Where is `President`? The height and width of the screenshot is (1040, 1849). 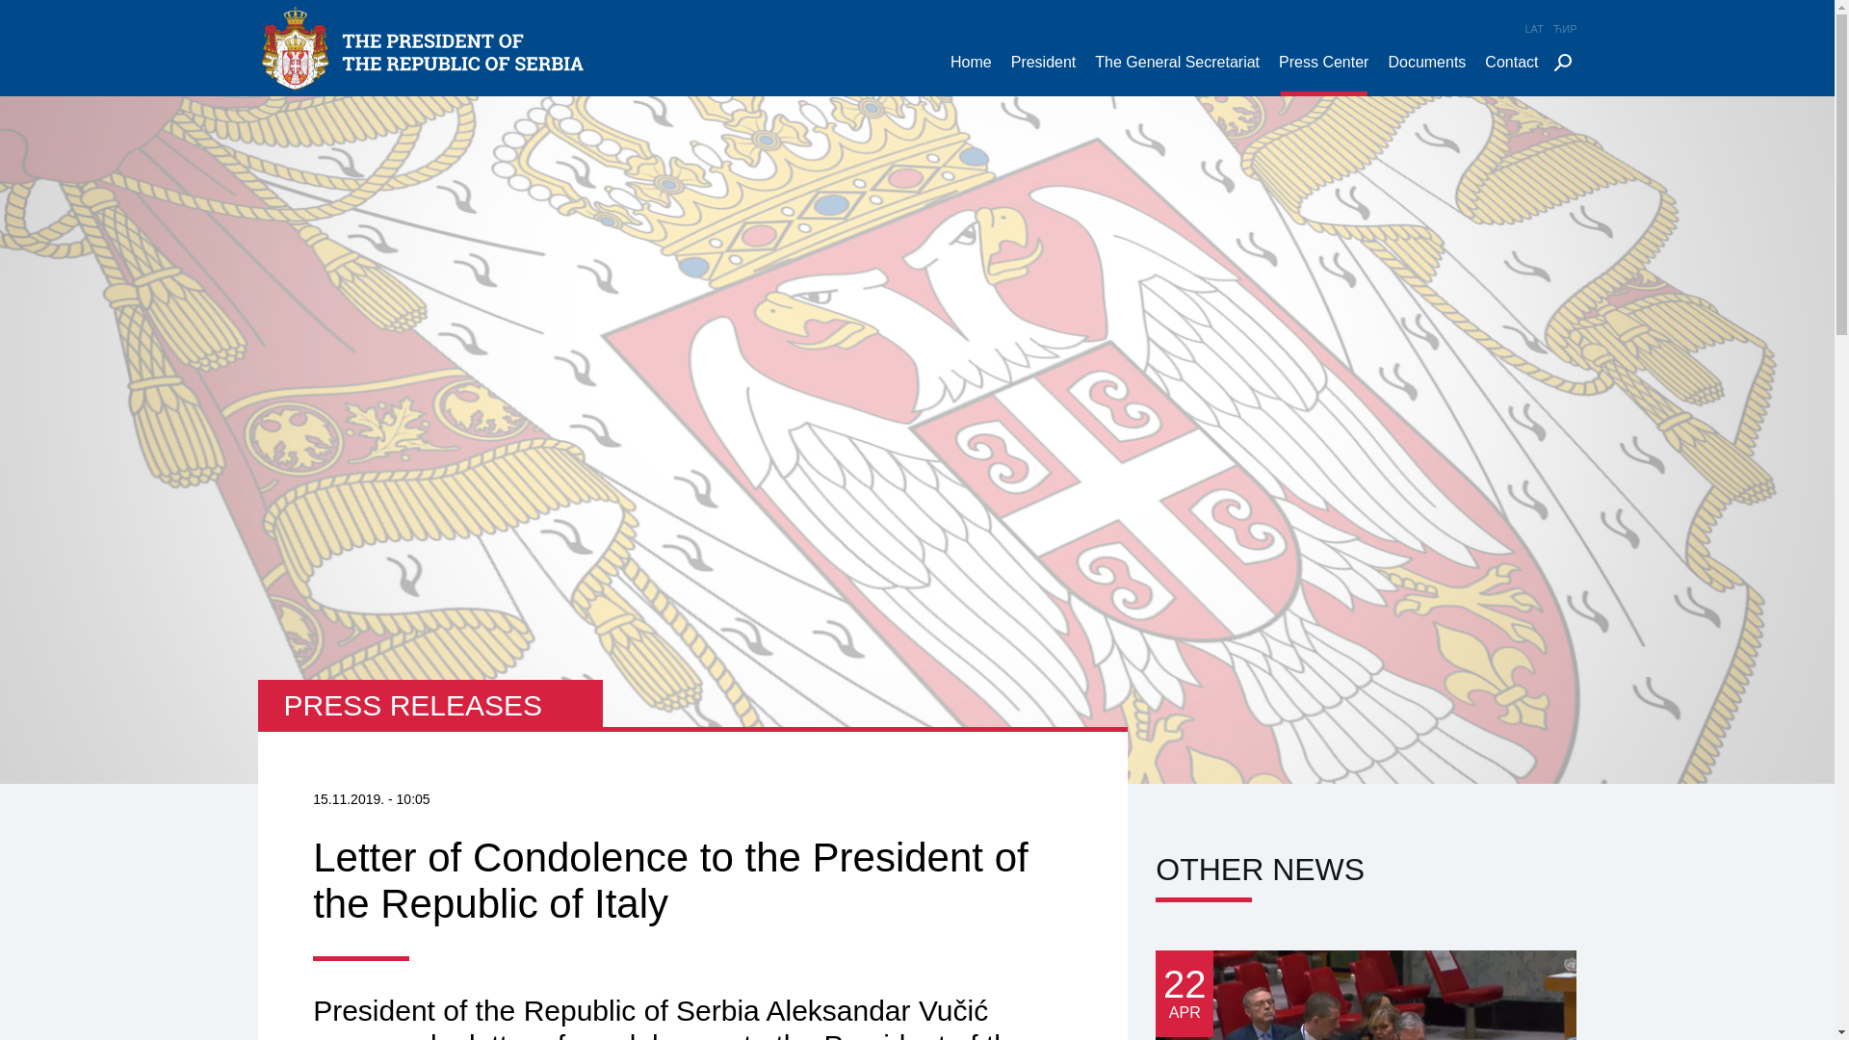
President is located at coordinates (1044, 75).